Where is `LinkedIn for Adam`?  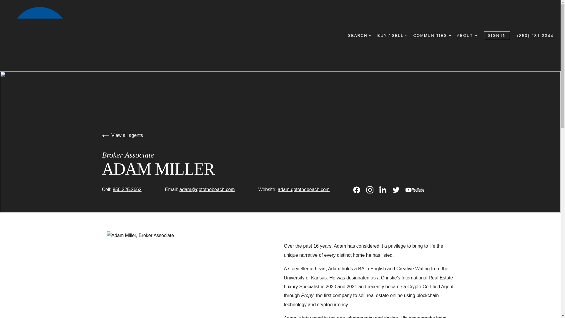
LinkedIn for Adam is located at coordinates (383, 190).